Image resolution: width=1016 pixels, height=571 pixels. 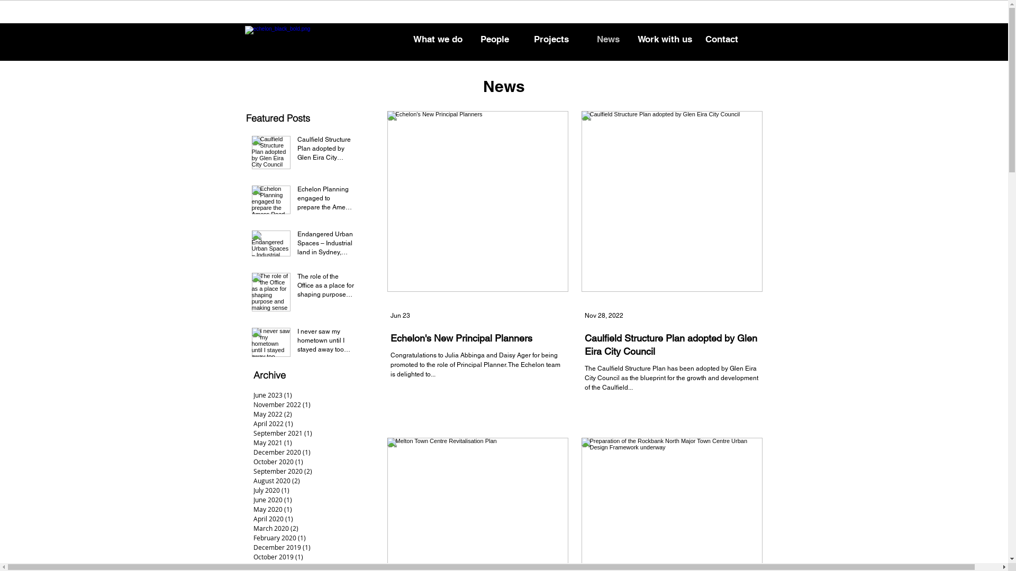 I want to click on Contact, so click(x=722, y=39).